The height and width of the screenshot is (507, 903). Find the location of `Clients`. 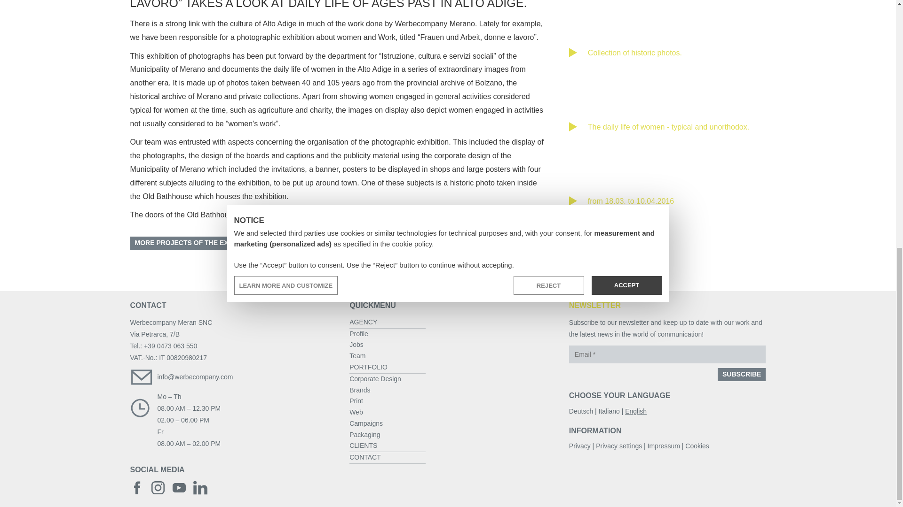

Clients is located at coordinates (388, 446).